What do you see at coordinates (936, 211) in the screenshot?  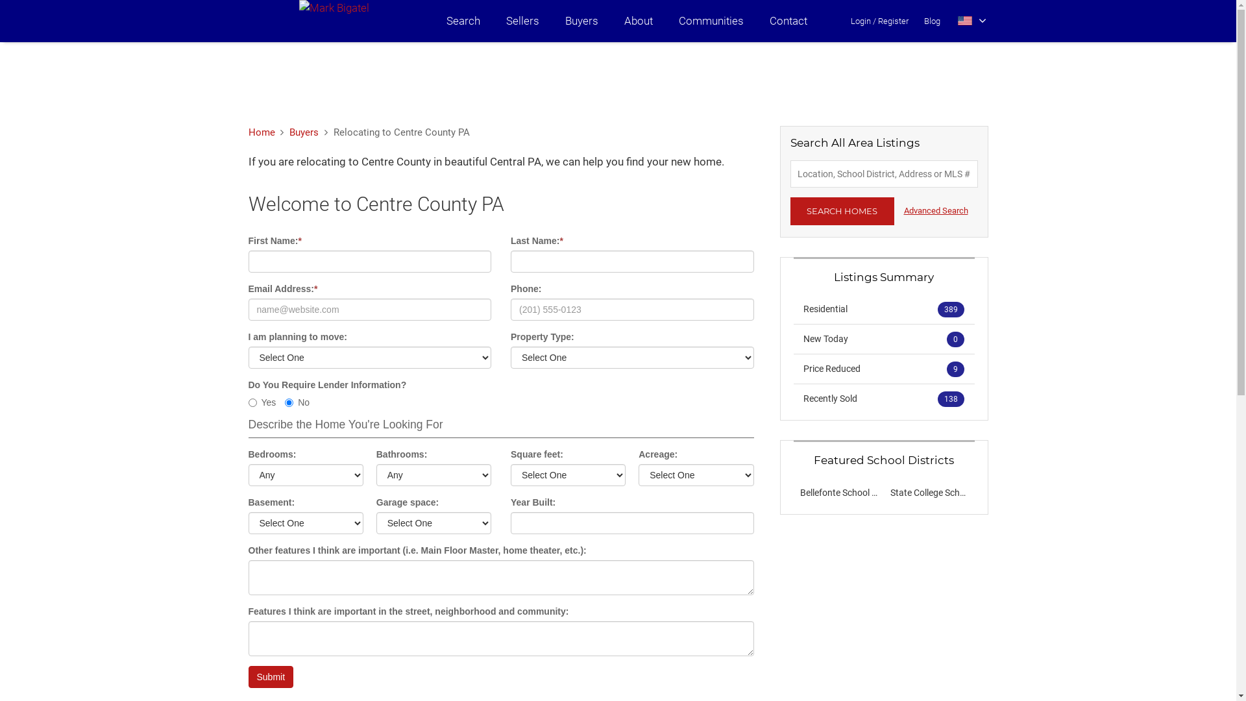 I see `Advanced Search` at bounding box center [936, 211].